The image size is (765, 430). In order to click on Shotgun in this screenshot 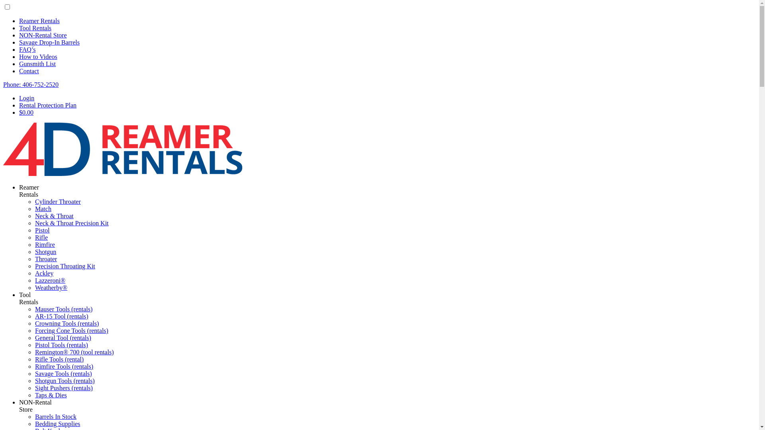, I will do `click(45, 252)`.